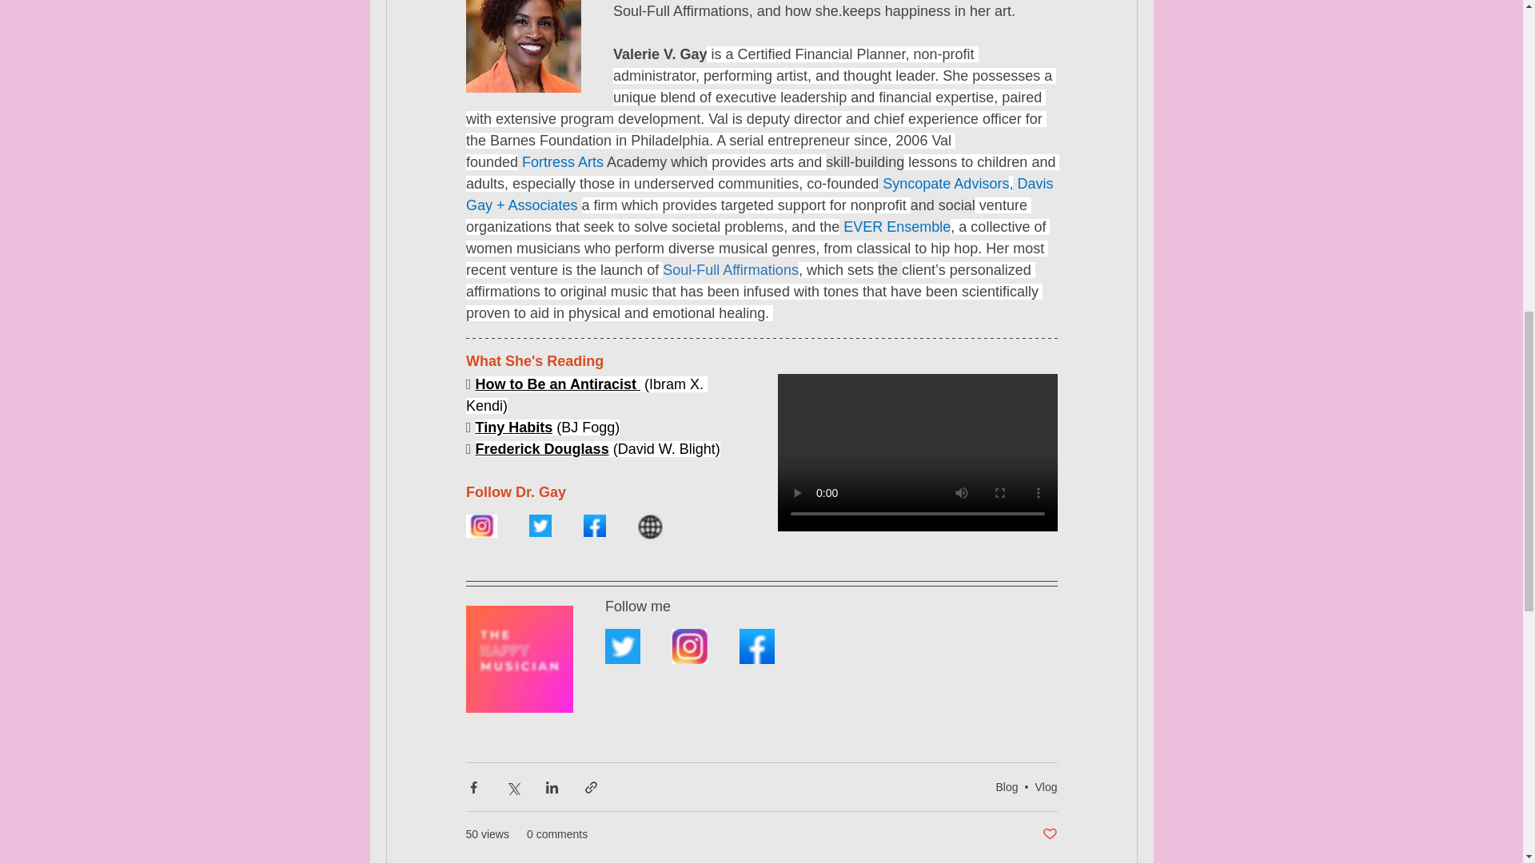 Image resolution: width=1535 pixels, height=863 pixels. I want to click on  EVER Ensemble, so click(895, 227).